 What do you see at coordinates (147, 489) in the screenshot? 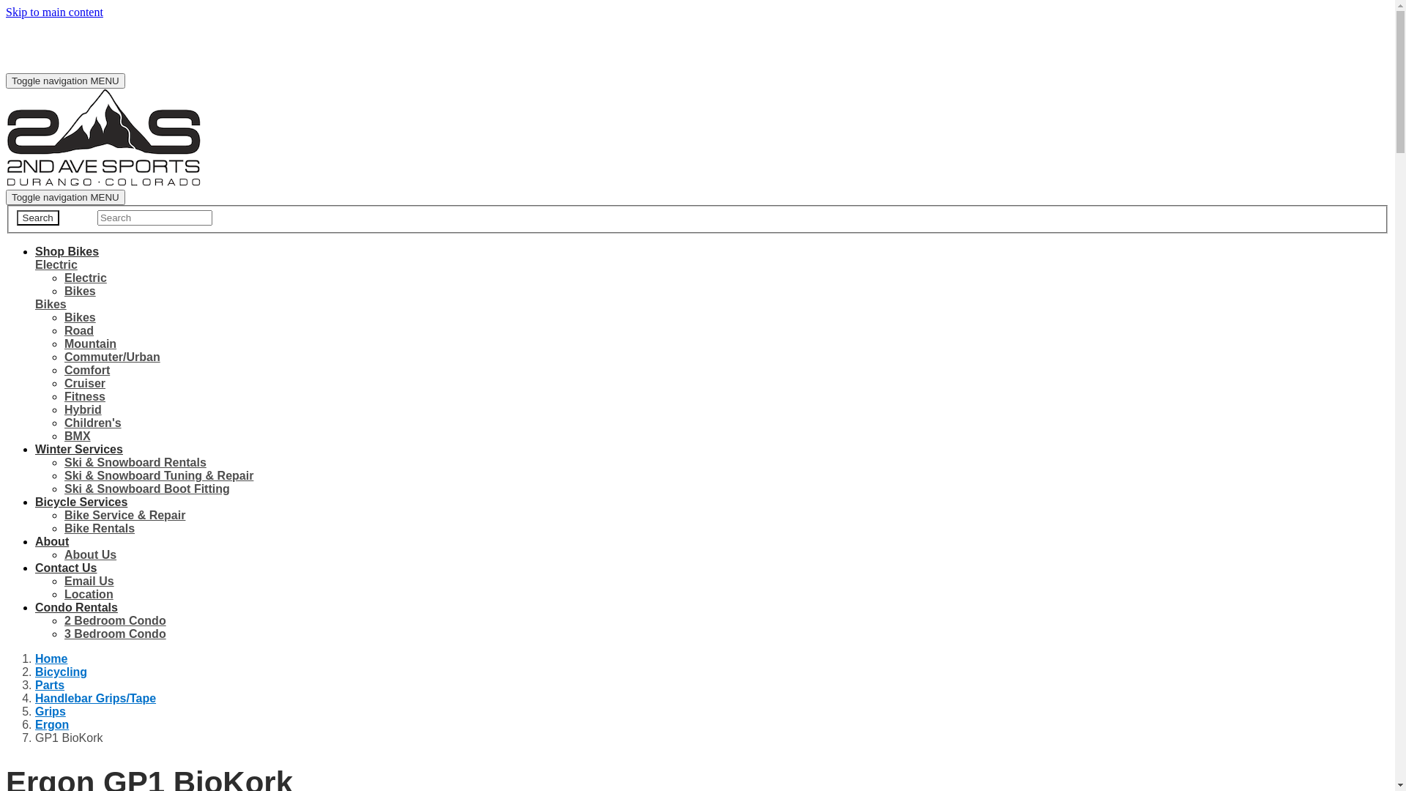
I see `Ski & Snowboard Boot Fitting` at bounding box center [147, 489].